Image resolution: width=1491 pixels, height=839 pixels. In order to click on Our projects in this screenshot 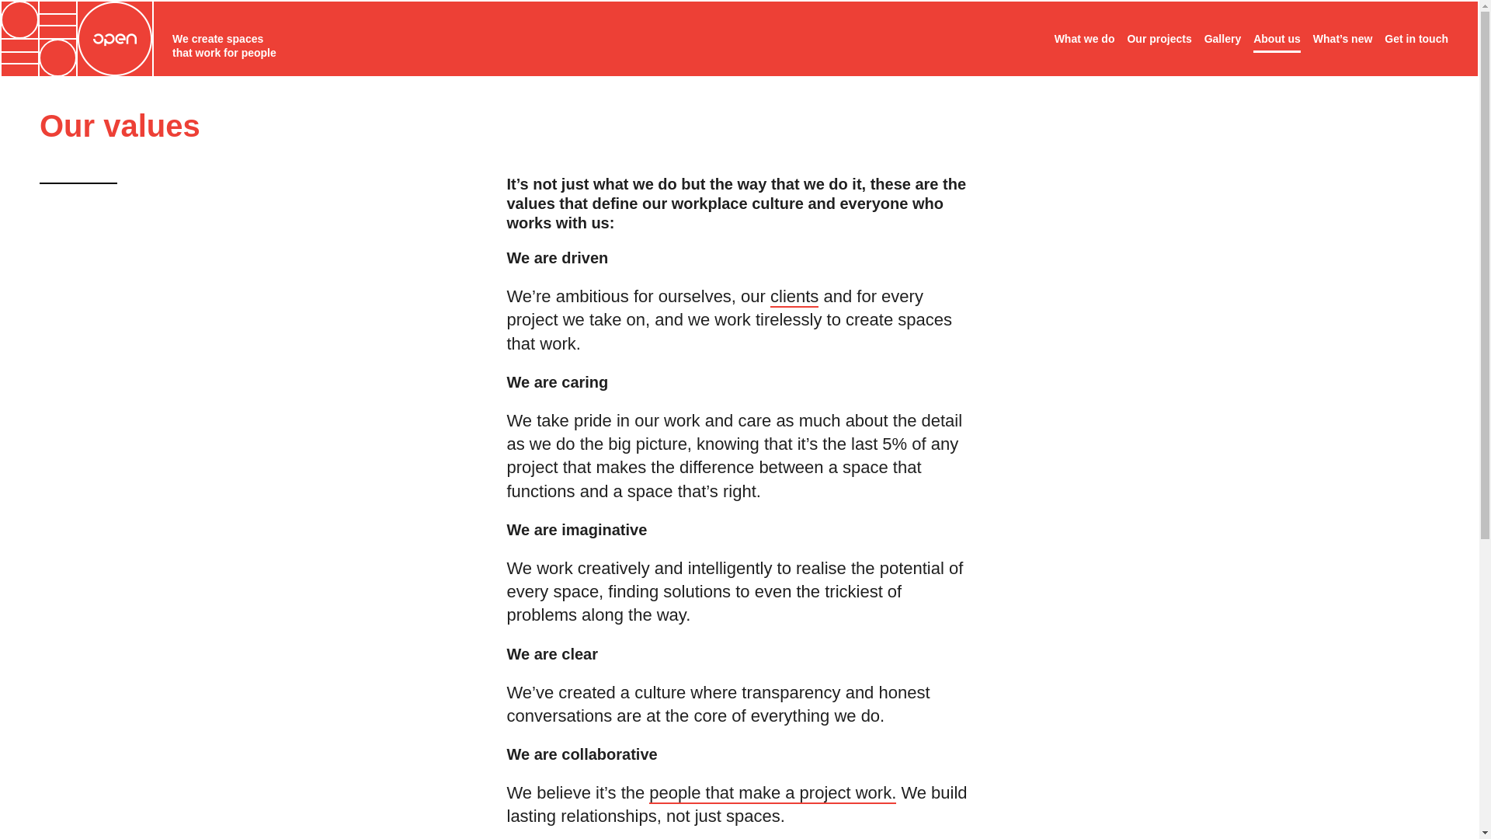, I will do `click(1159, 39)`.